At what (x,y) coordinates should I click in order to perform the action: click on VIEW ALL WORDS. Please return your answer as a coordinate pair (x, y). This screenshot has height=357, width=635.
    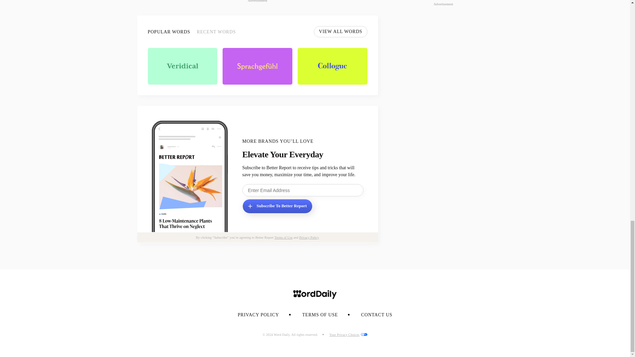
    Looking at the image, I should click on (340, 32).